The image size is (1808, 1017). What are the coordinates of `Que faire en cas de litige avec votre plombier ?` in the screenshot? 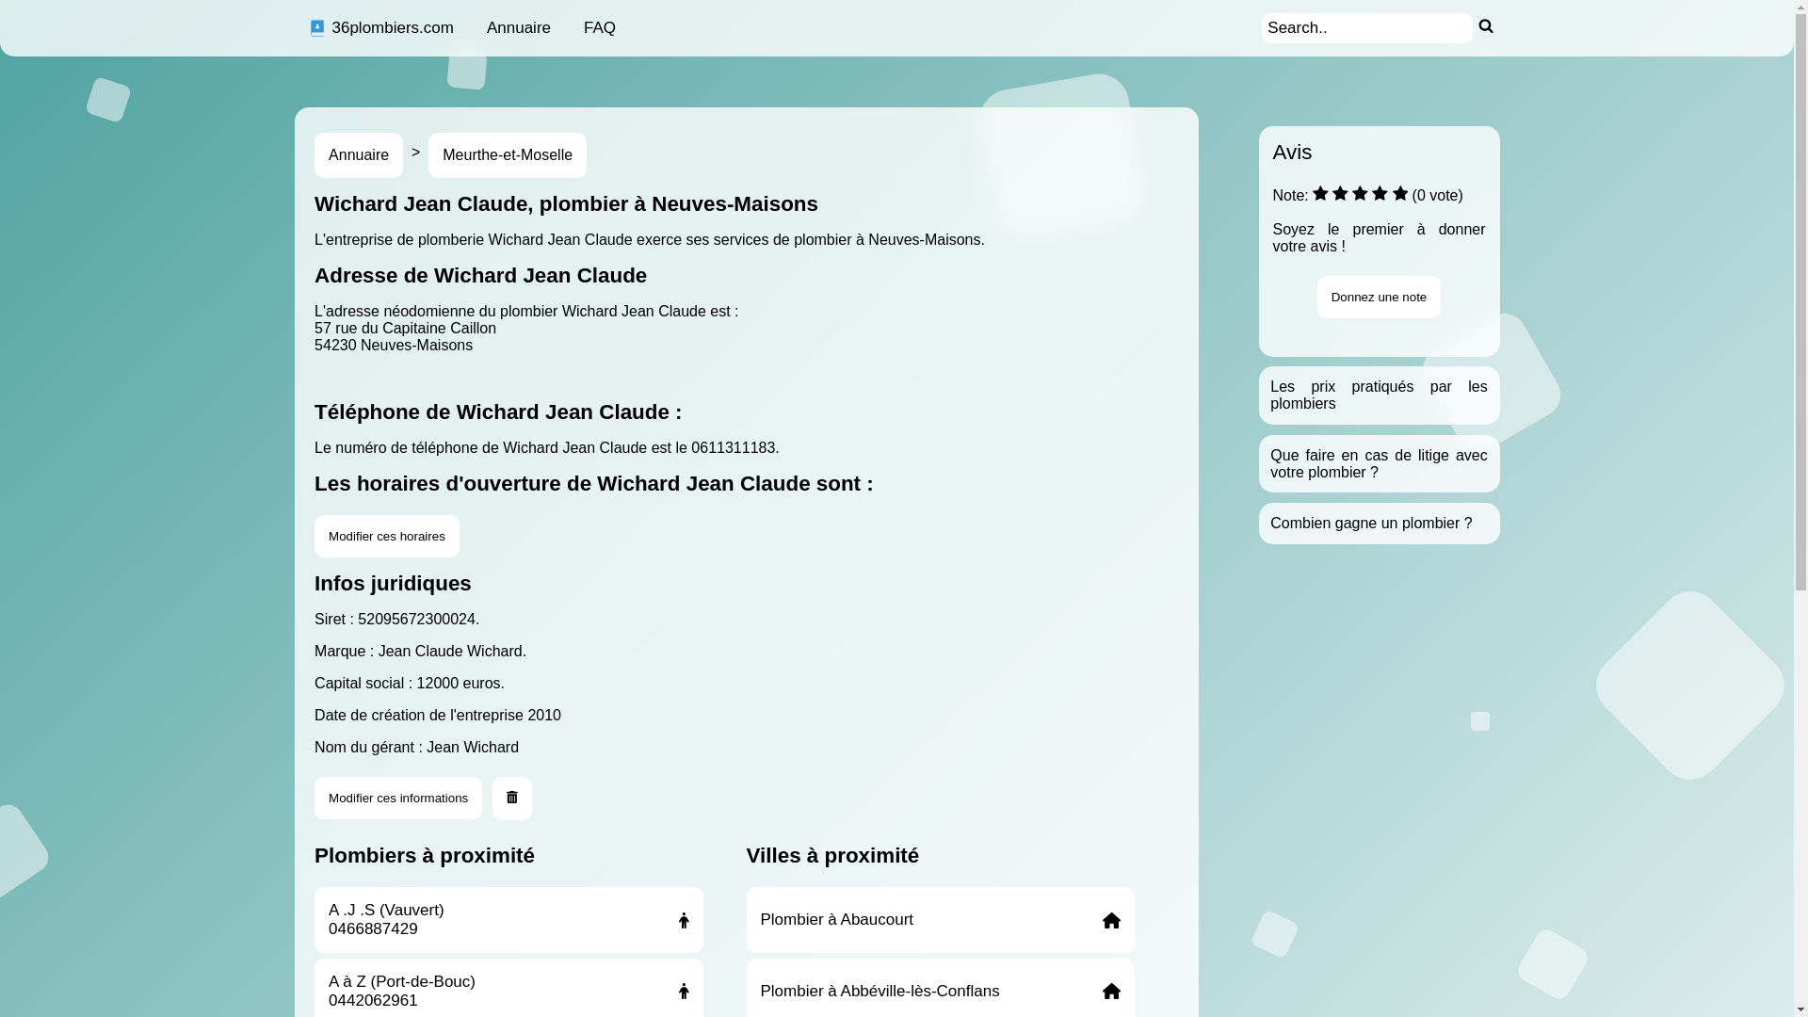 It's located at (1379, 463).